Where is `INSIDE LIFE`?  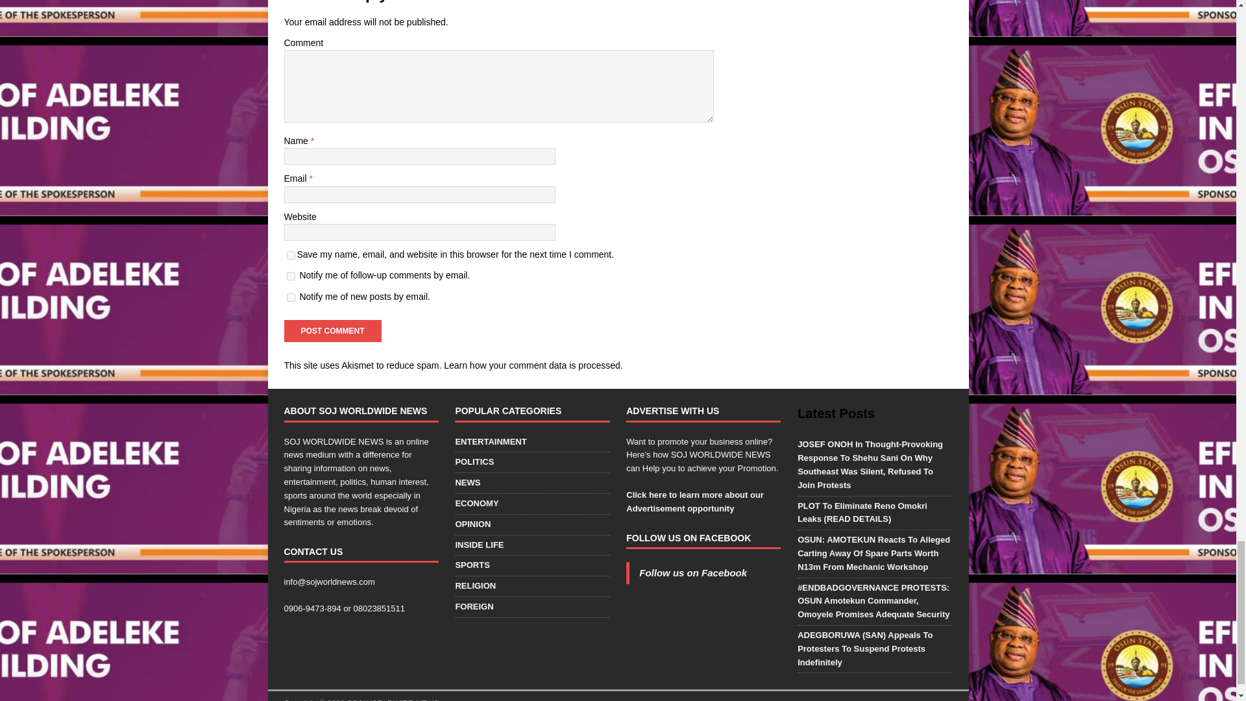
INSIDE LIFE is located at coordinates (531, 545).